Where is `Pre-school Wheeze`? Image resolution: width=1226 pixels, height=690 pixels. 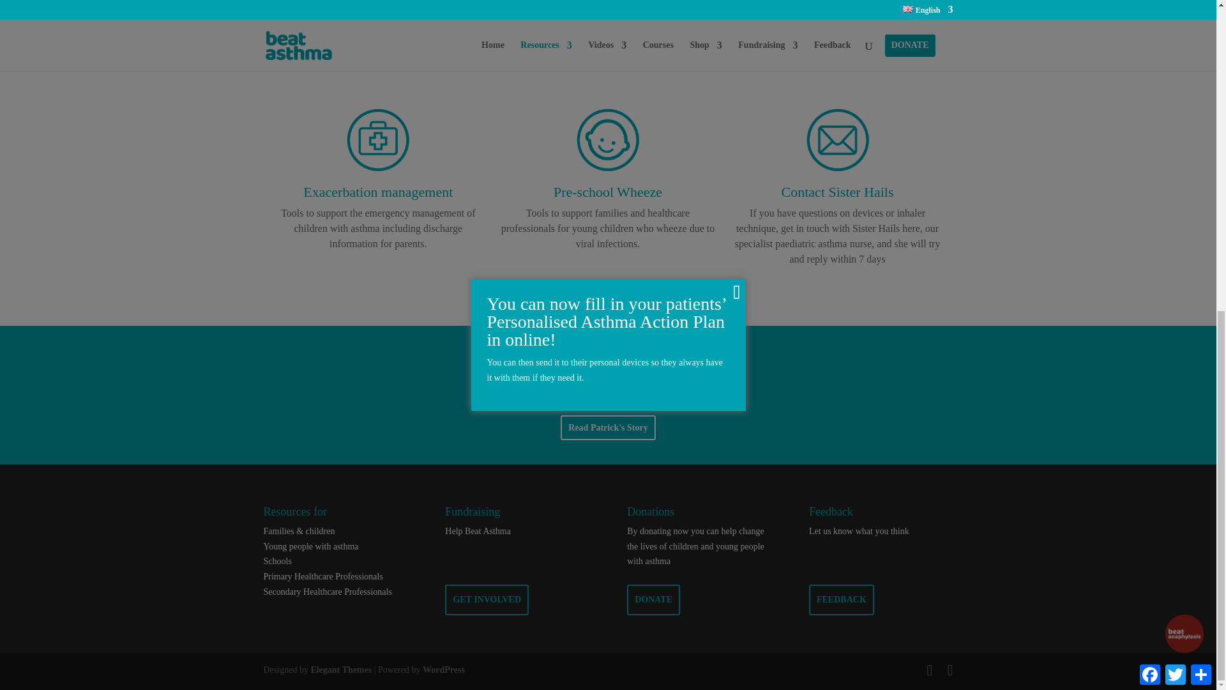
Pre-school Wheeze is located at coordinates (608, 192).